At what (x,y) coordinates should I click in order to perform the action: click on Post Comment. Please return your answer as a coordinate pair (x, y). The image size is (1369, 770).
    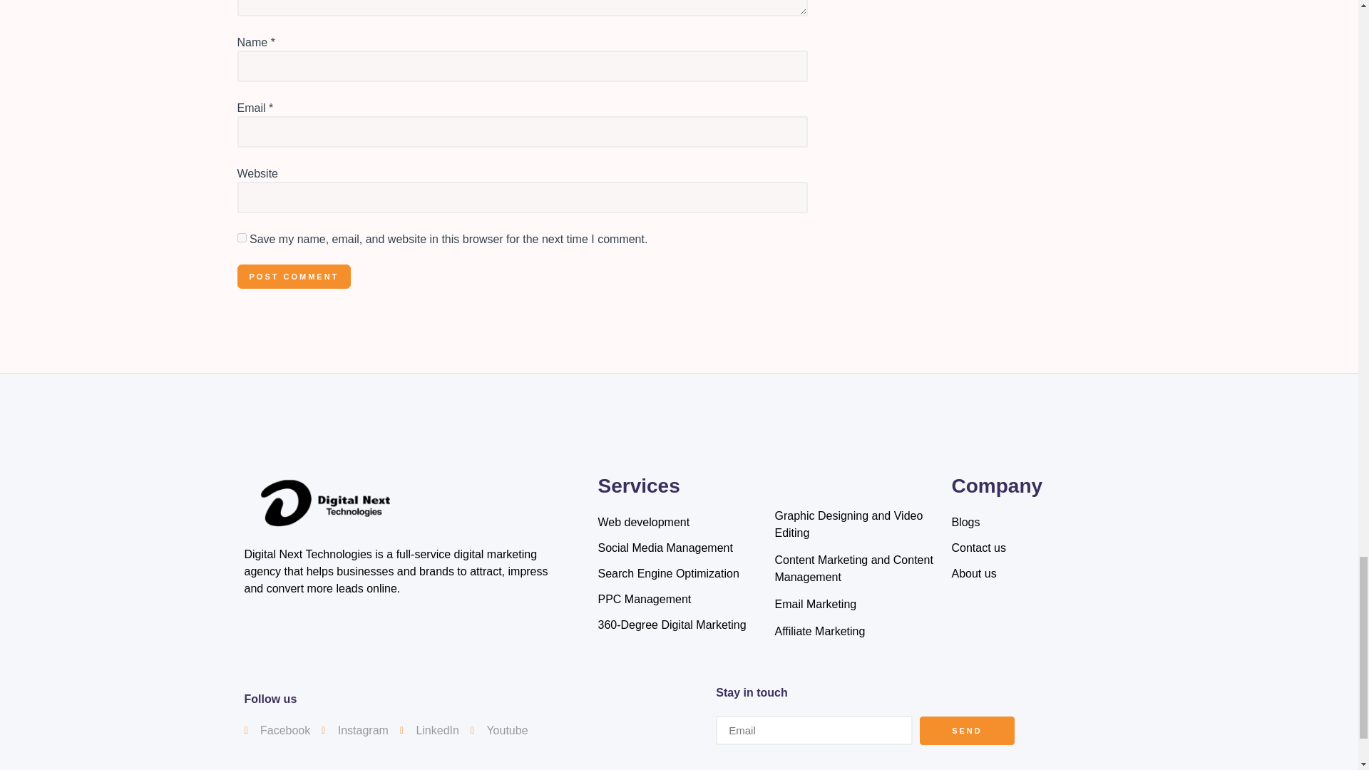
    Looking at the image, I should click on (294, 277).